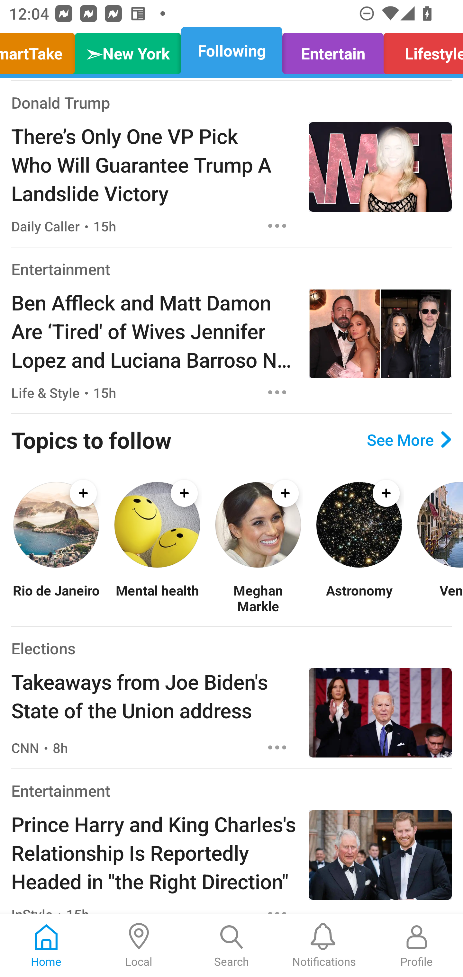 The width and height of the screenshot is (463, 977). I want to click on ➣New York, so click(128, 51).